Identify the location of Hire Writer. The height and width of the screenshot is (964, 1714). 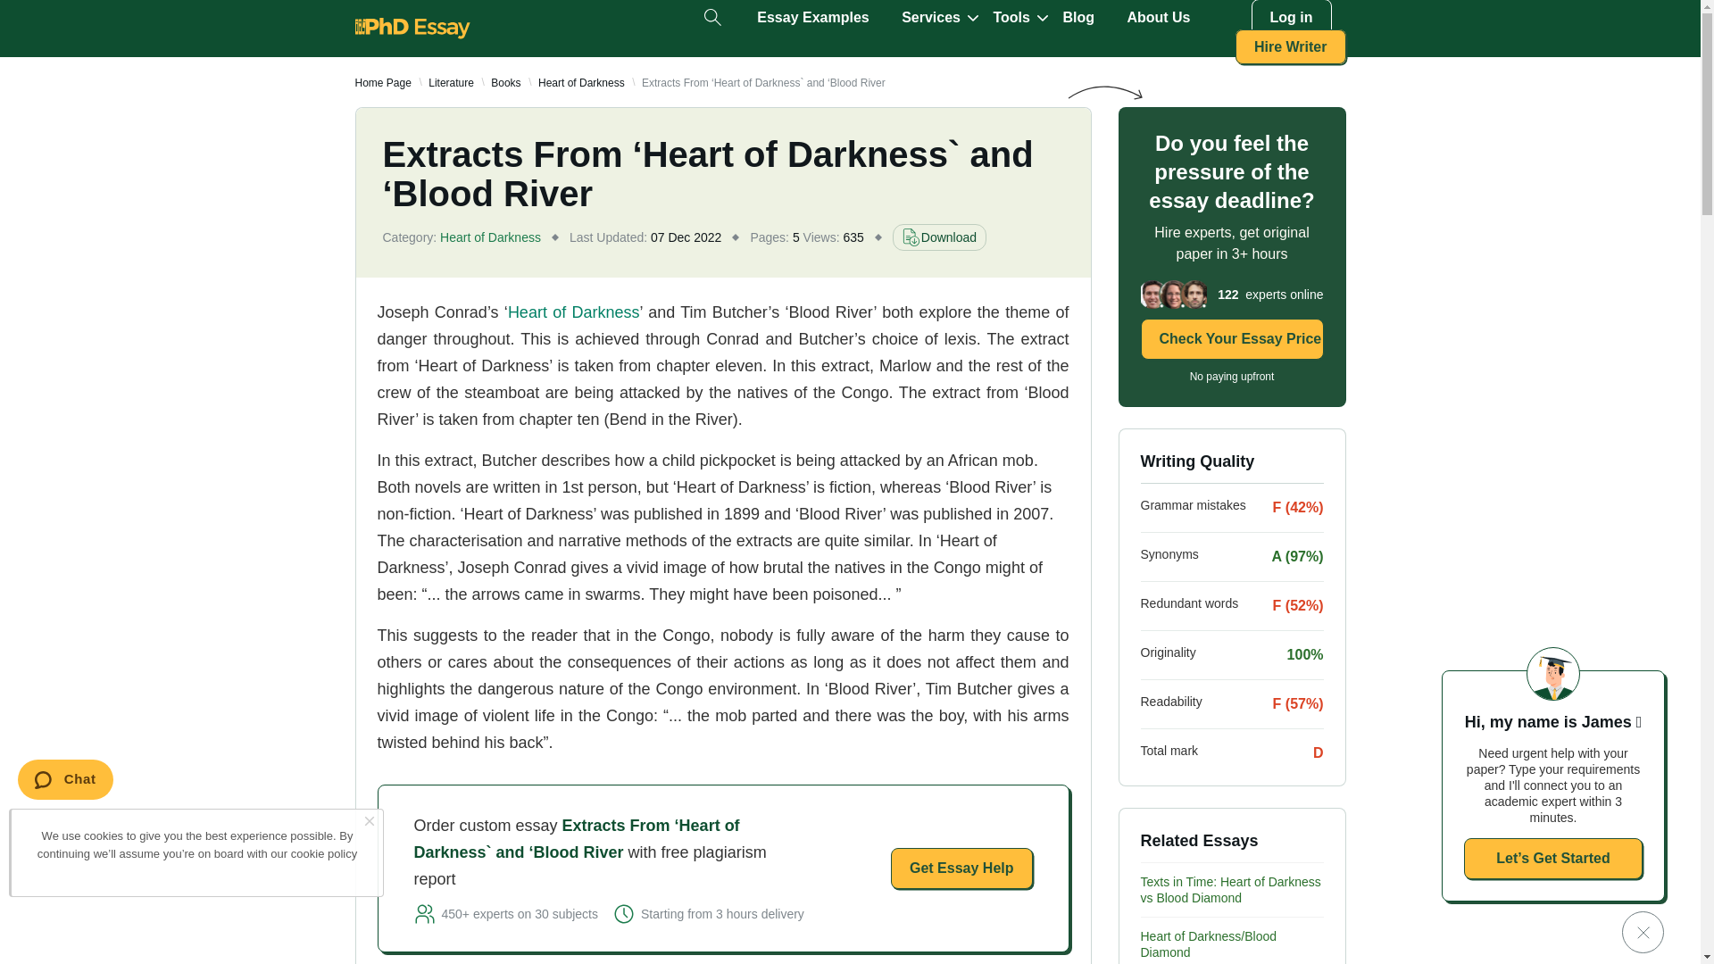
(1291, 46).